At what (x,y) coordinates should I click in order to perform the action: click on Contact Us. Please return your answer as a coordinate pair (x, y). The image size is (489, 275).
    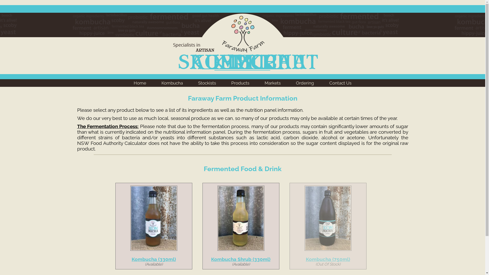
    Looking at the image, I should click on (340, 83).